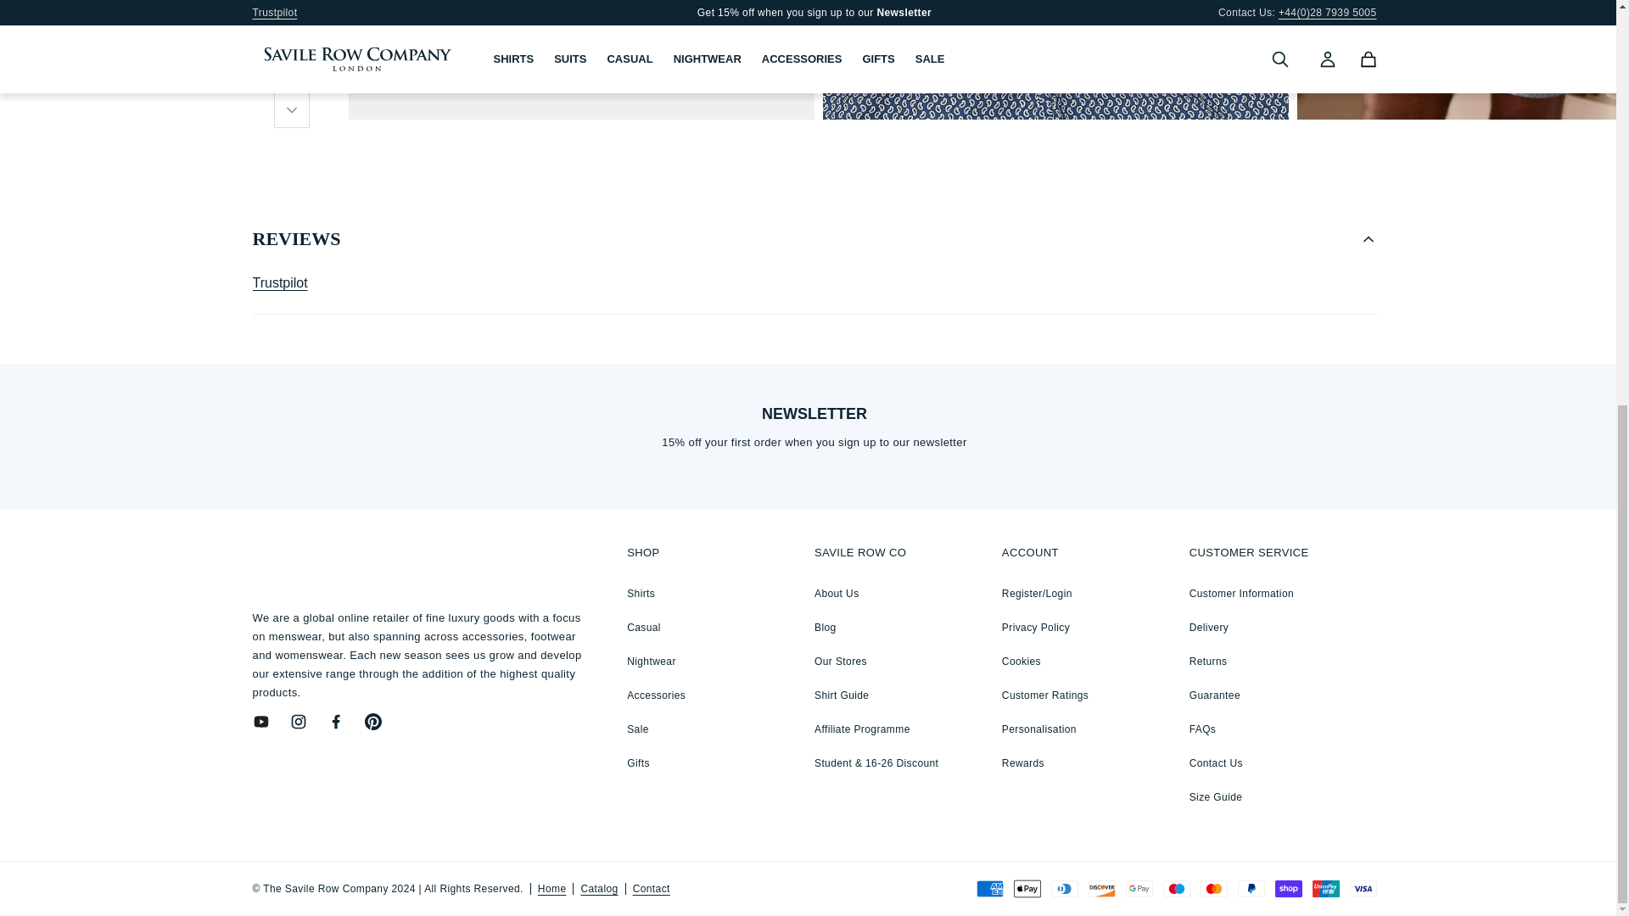 The height and width of the screenshot is (916, 1629). Describe the element at coordinates (376, 562) in the screenshot. I see `Savile Row Company` at that location.